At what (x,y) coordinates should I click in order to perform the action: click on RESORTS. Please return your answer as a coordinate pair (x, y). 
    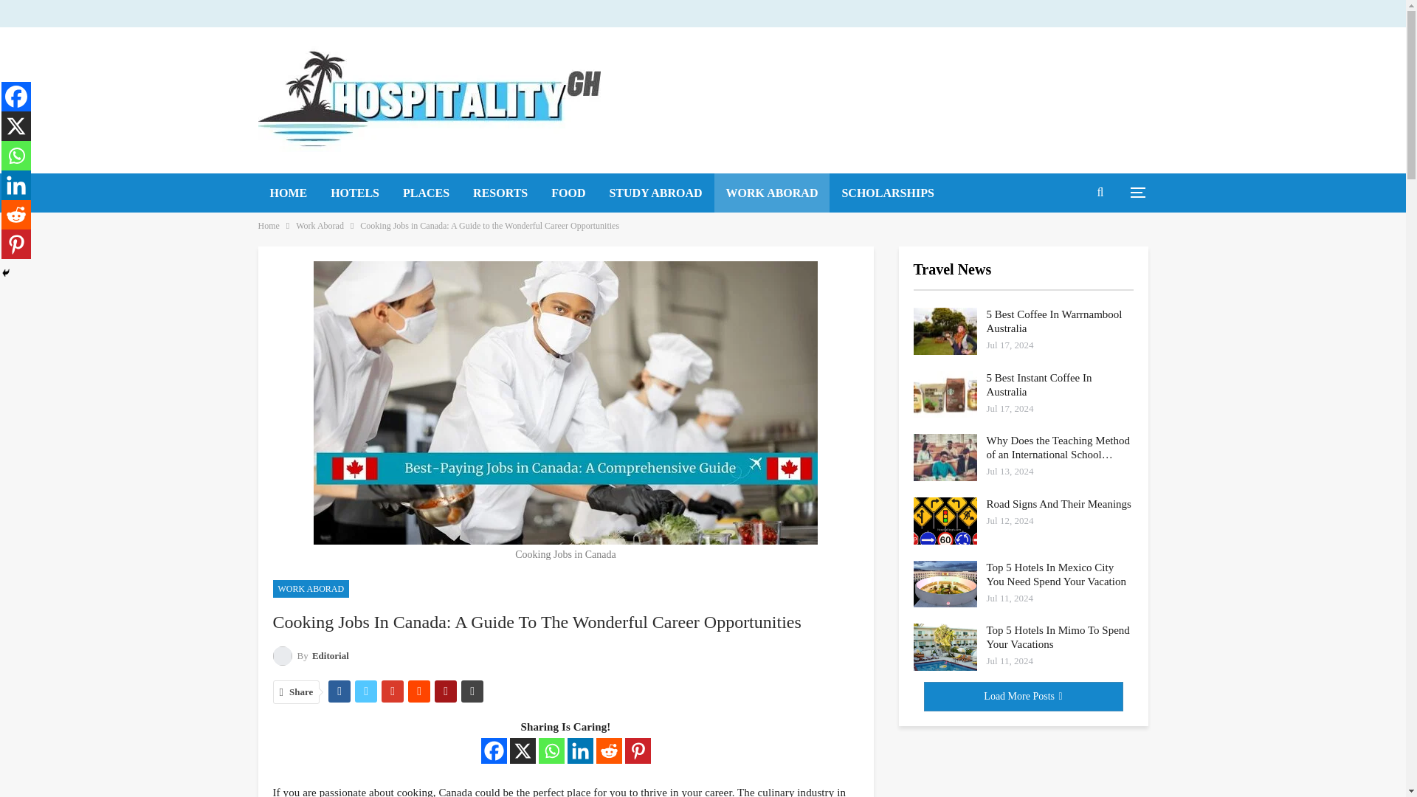
    Looking at the image, I should click on (500, 193).